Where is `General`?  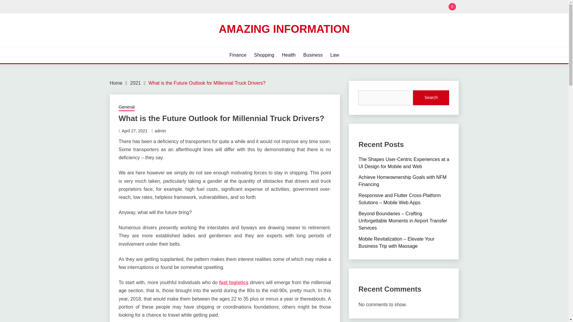 General is located at coordinates (127, 107).